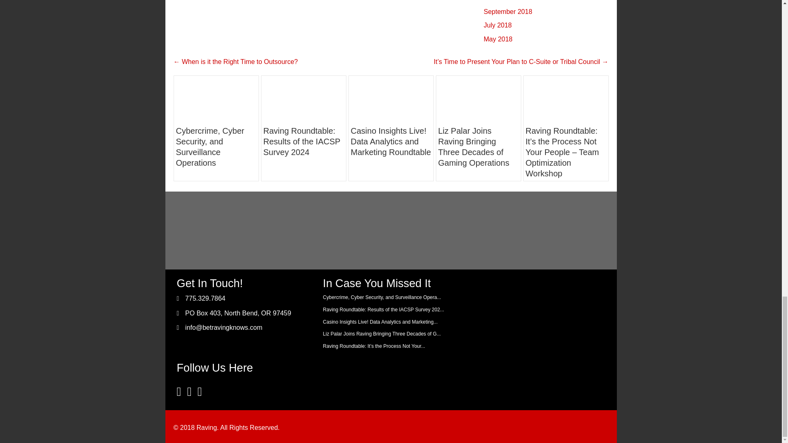  What do you see at coordinates (502, 231) in the screenshot?
I see `wiga-logo-2020-cropped` at bounding box center [502, 231].